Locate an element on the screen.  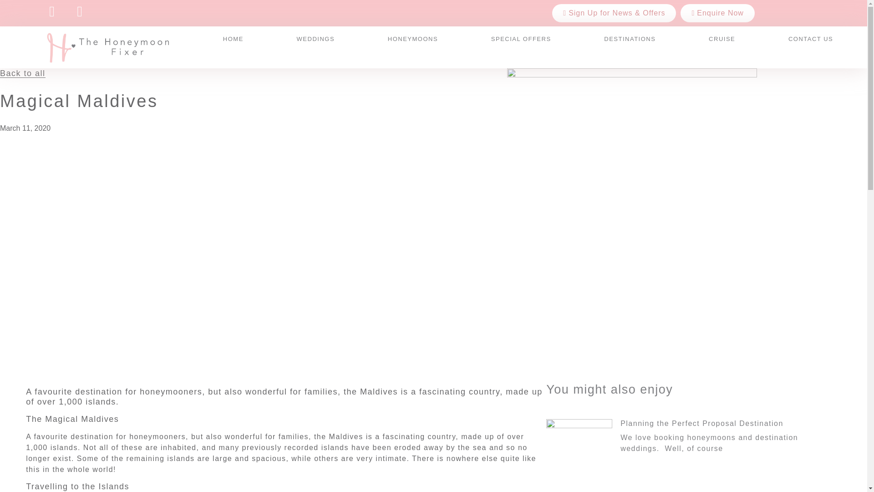
HOME is located at coordinates (233, 39).